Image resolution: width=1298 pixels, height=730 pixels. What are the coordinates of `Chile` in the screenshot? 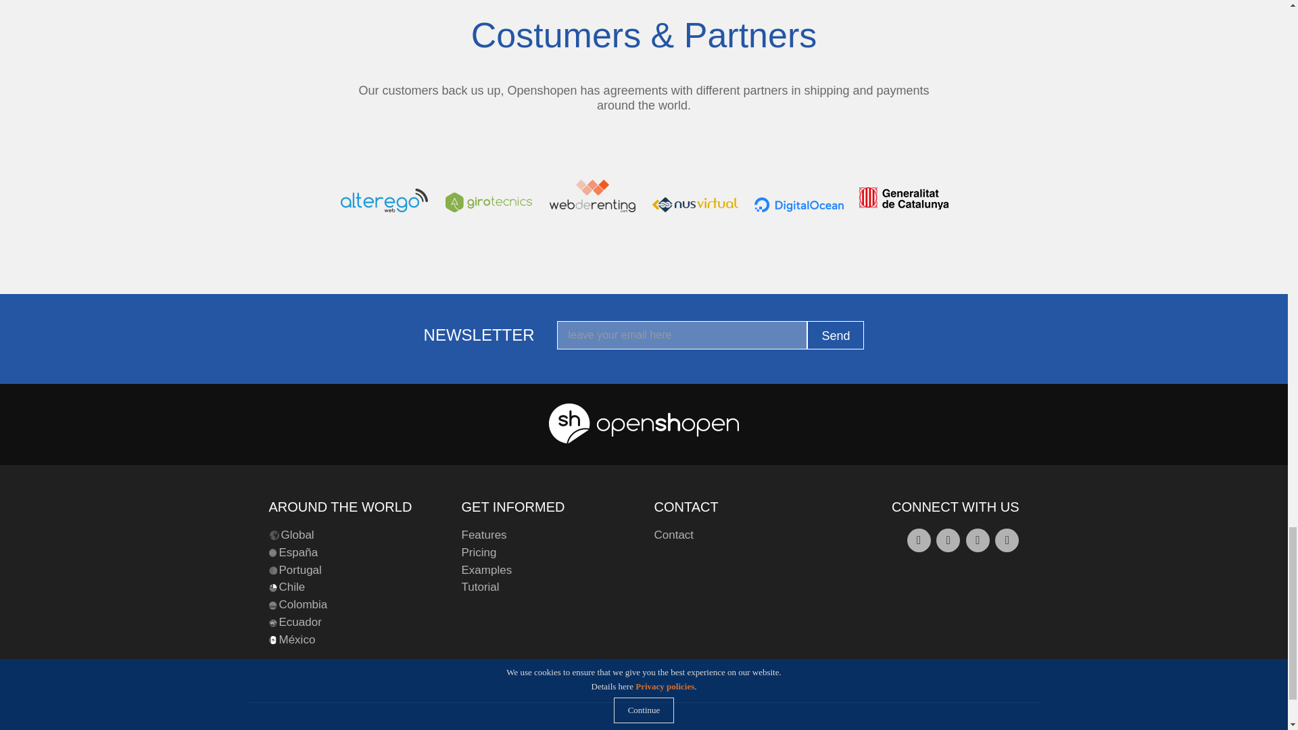 It's located at (292, 587).